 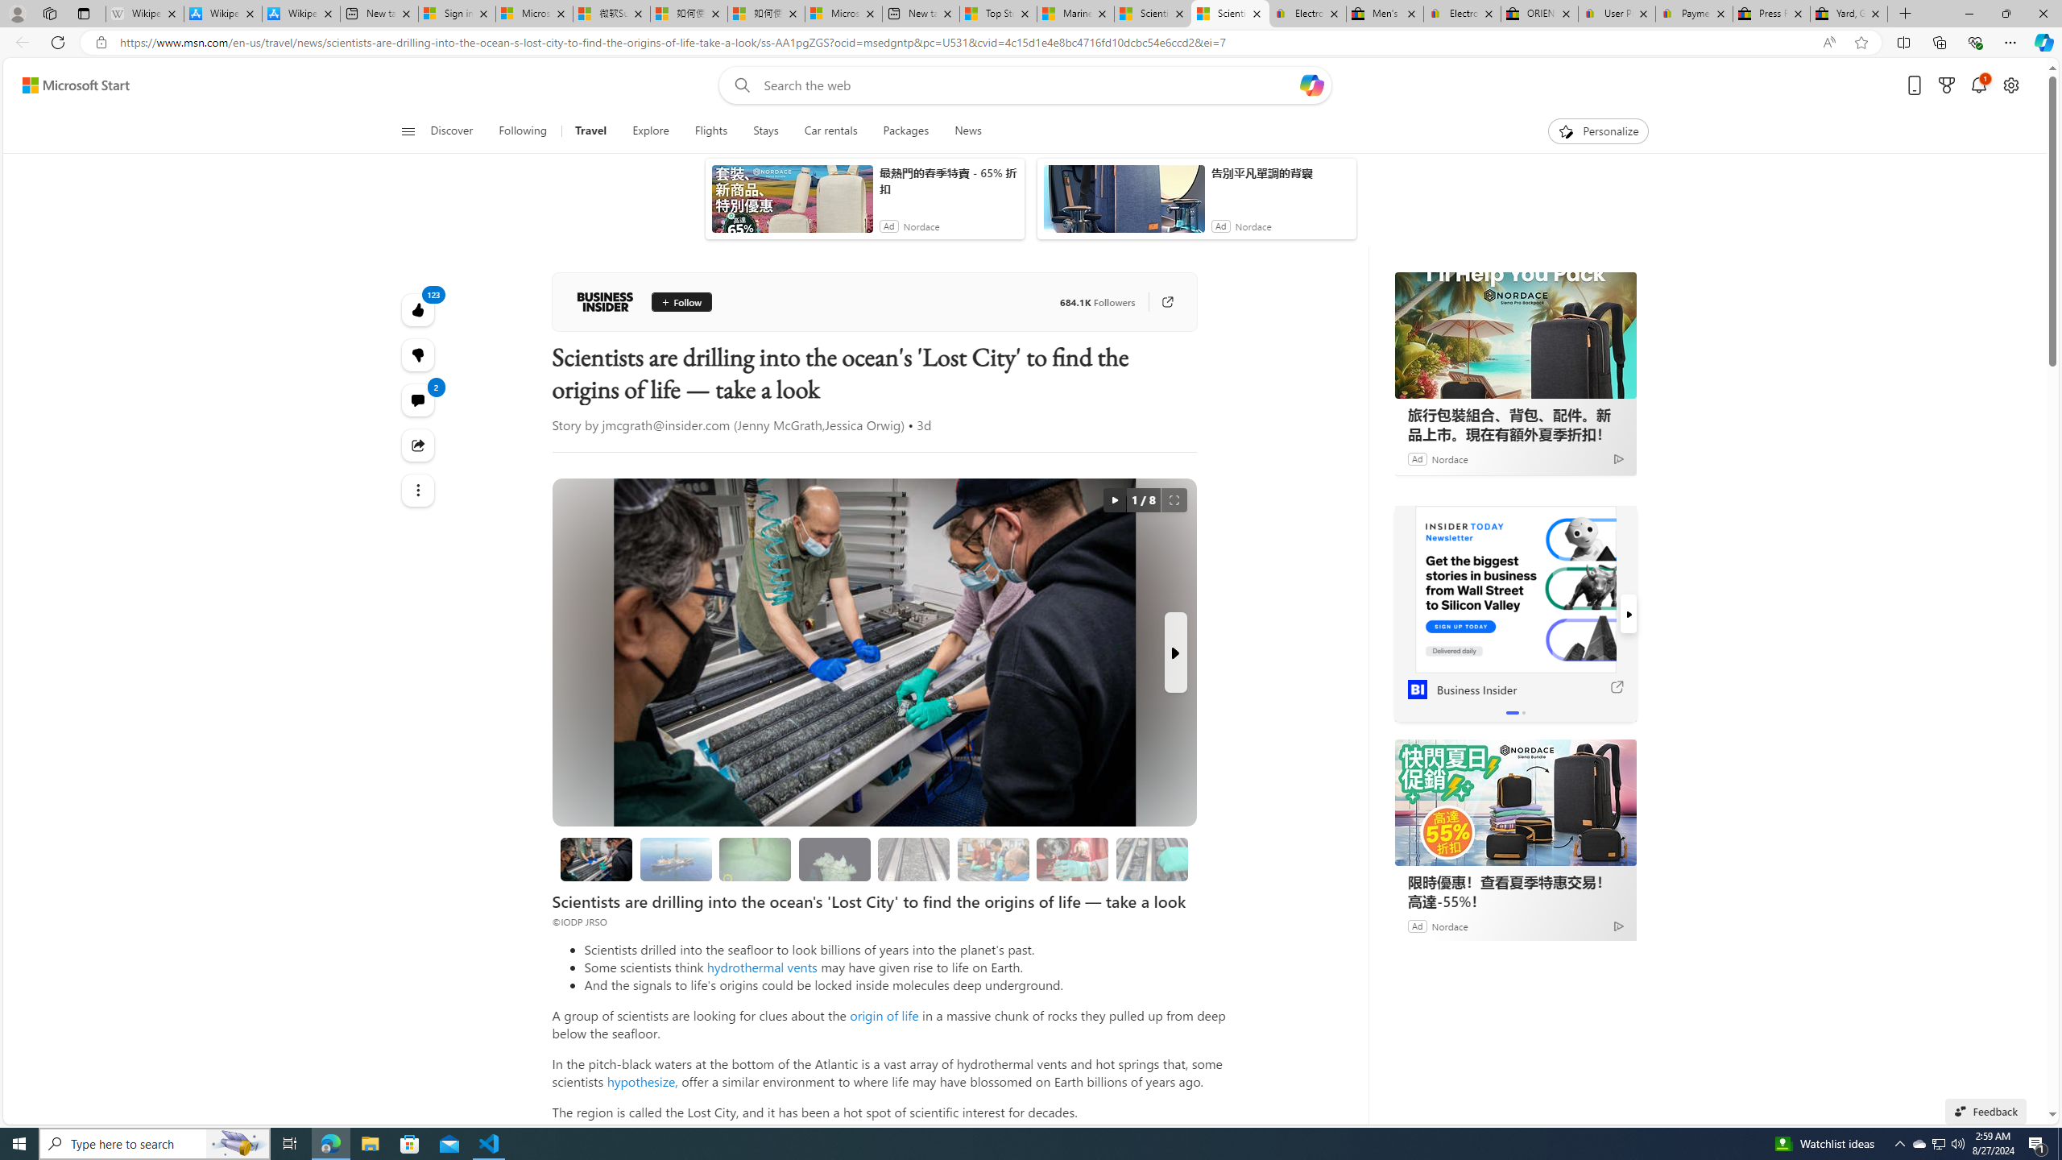 What do you see at coordinates (642, 1081) in the screenshot?
I see `hypothesize,` at bounding box center [642, 1081].